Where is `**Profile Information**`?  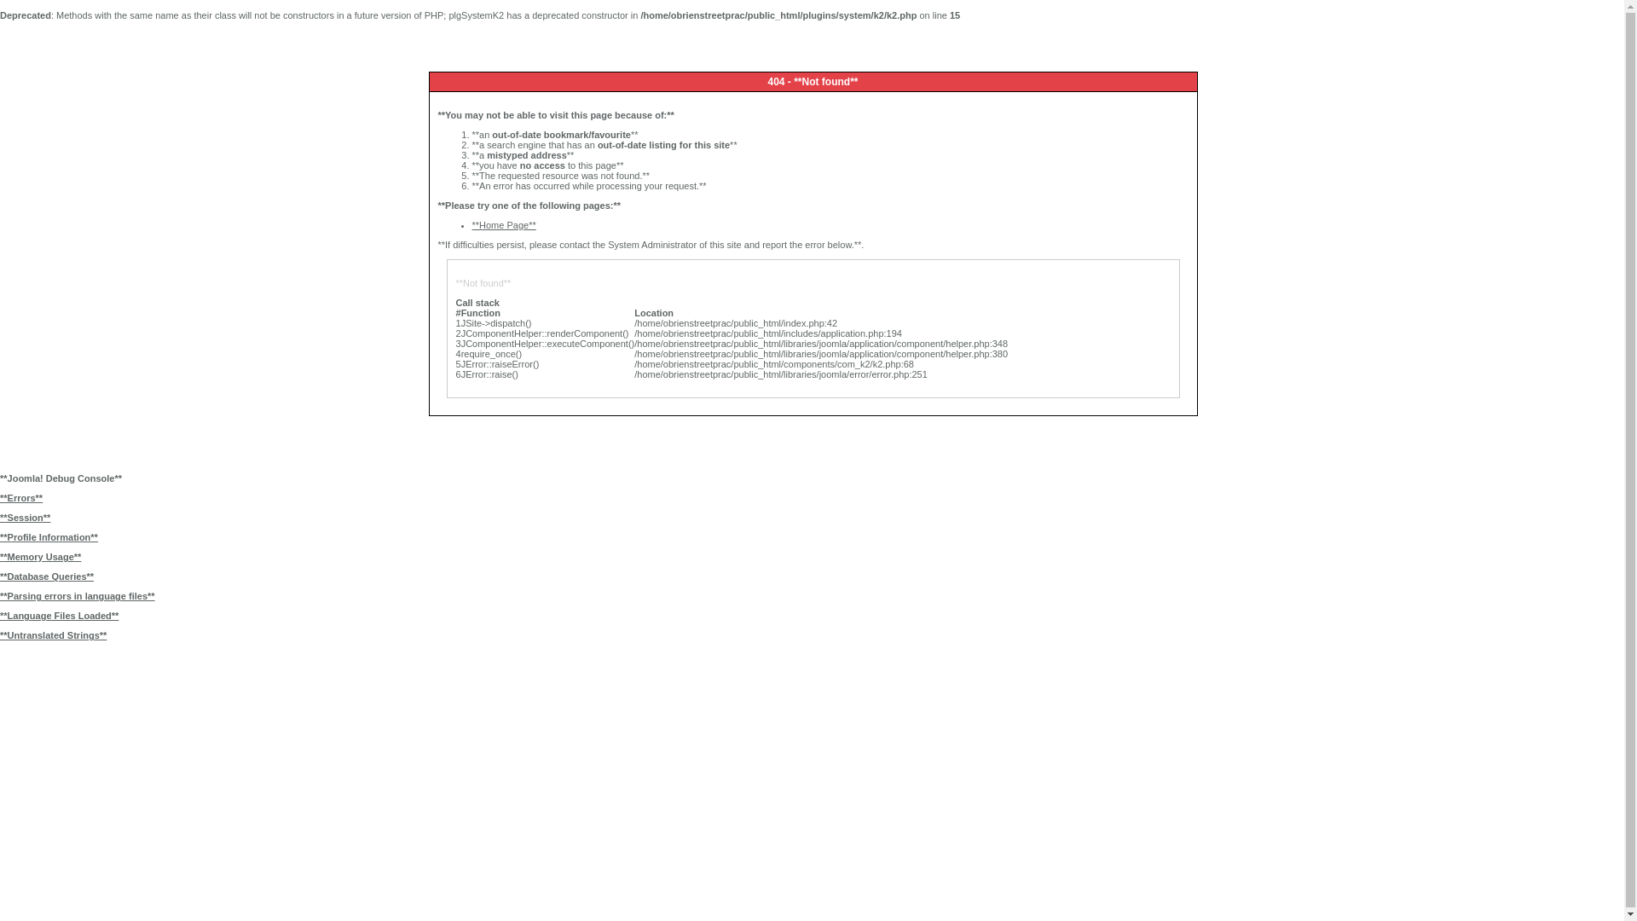 **Profile Information** is located at coordinates (812, 537).